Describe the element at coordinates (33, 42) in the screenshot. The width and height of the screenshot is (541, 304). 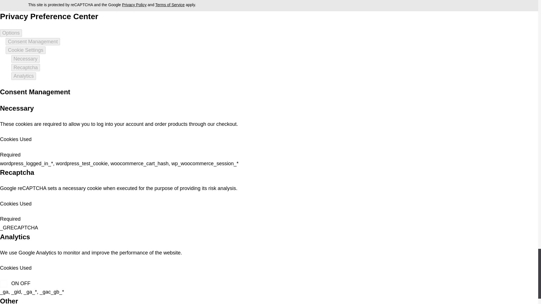
I see `Consent Management` at that location.